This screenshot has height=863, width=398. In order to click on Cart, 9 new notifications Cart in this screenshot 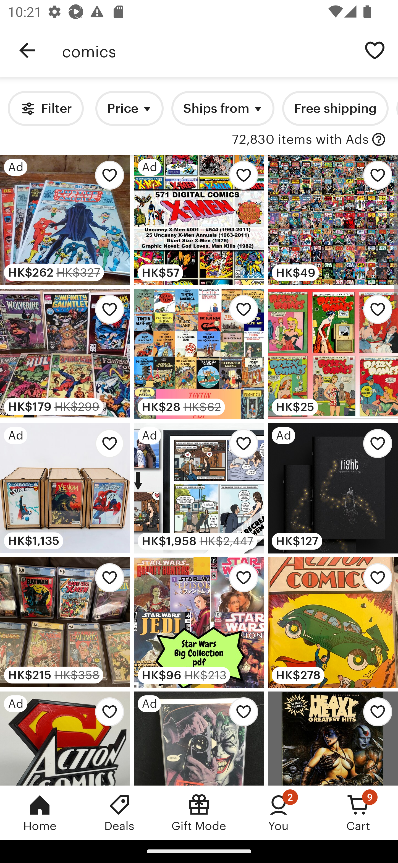, I will do `click(358, 812)`.